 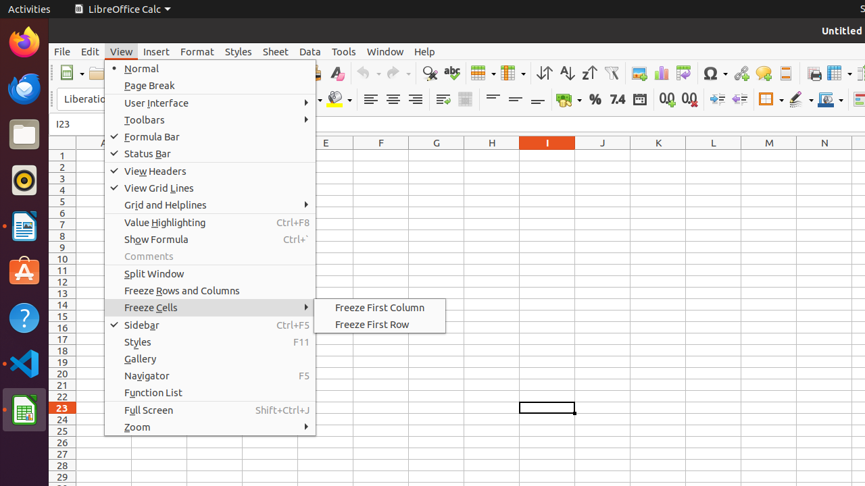 I want to click on Redo, so click(x=398, y=73).